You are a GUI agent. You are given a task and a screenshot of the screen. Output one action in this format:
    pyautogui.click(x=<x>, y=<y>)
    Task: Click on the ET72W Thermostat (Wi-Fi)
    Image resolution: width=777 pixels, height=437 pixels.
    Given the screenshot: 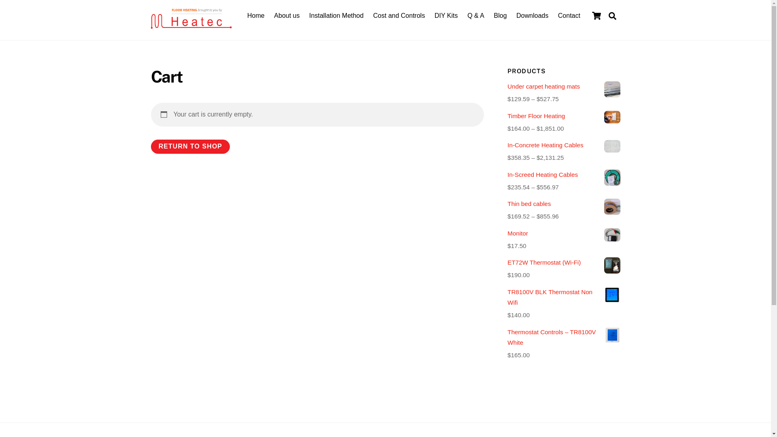 What is the action you would take?
    pyautogui.click(x=564, y=263)
    